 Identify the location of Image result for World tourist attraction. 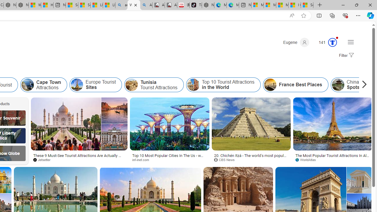
(333, 124).